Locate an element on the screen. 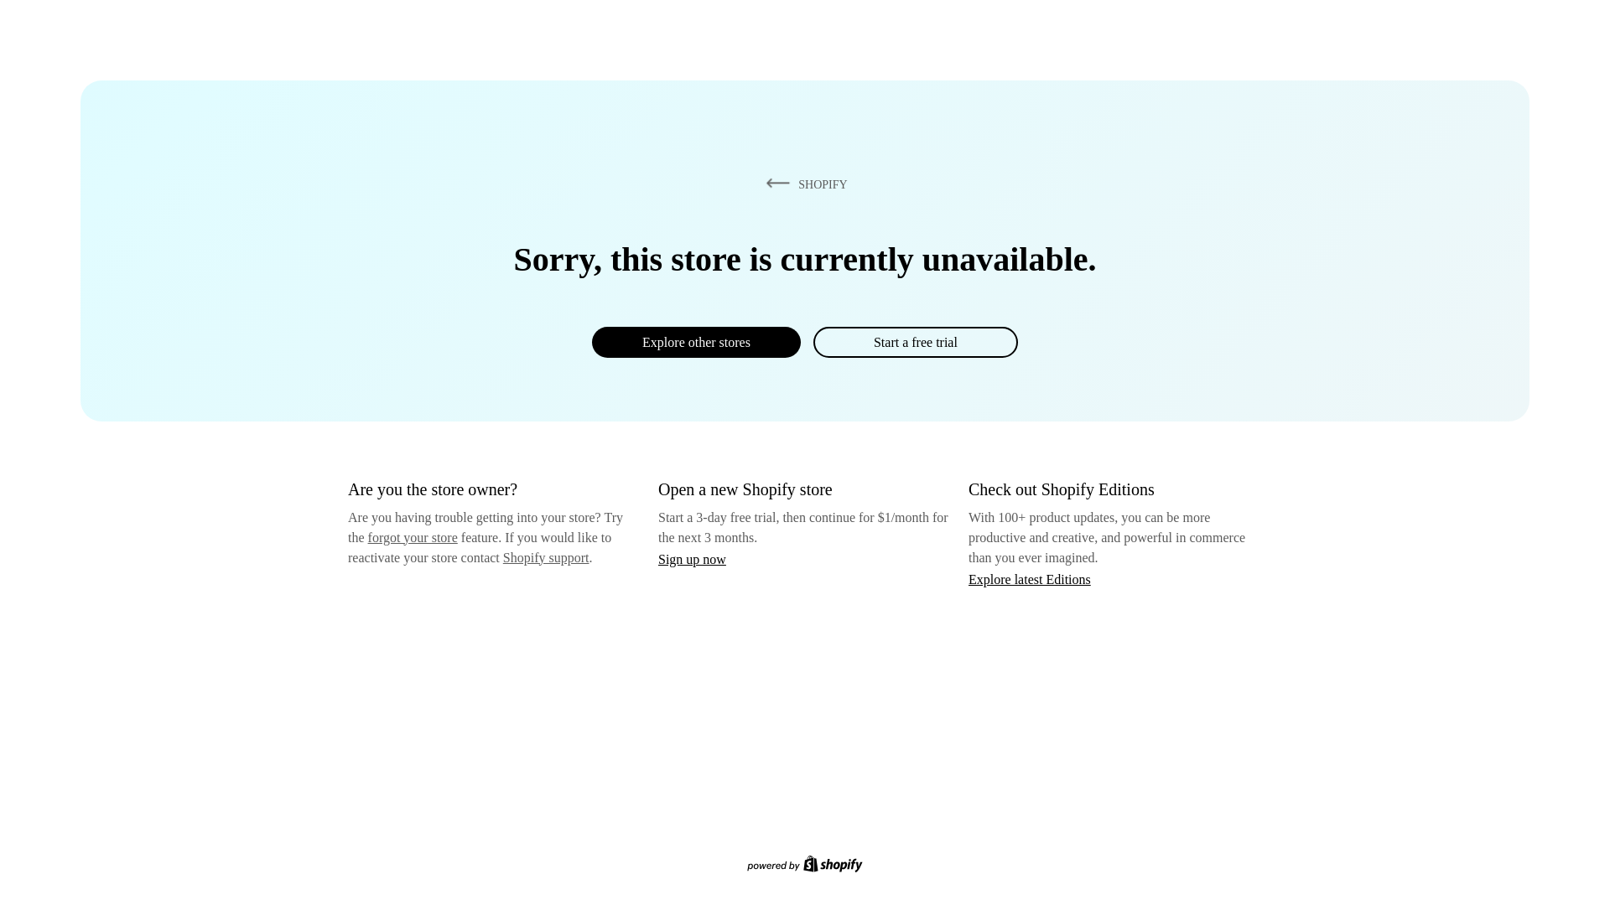  forgot your store is located at coordinates (413, 537).